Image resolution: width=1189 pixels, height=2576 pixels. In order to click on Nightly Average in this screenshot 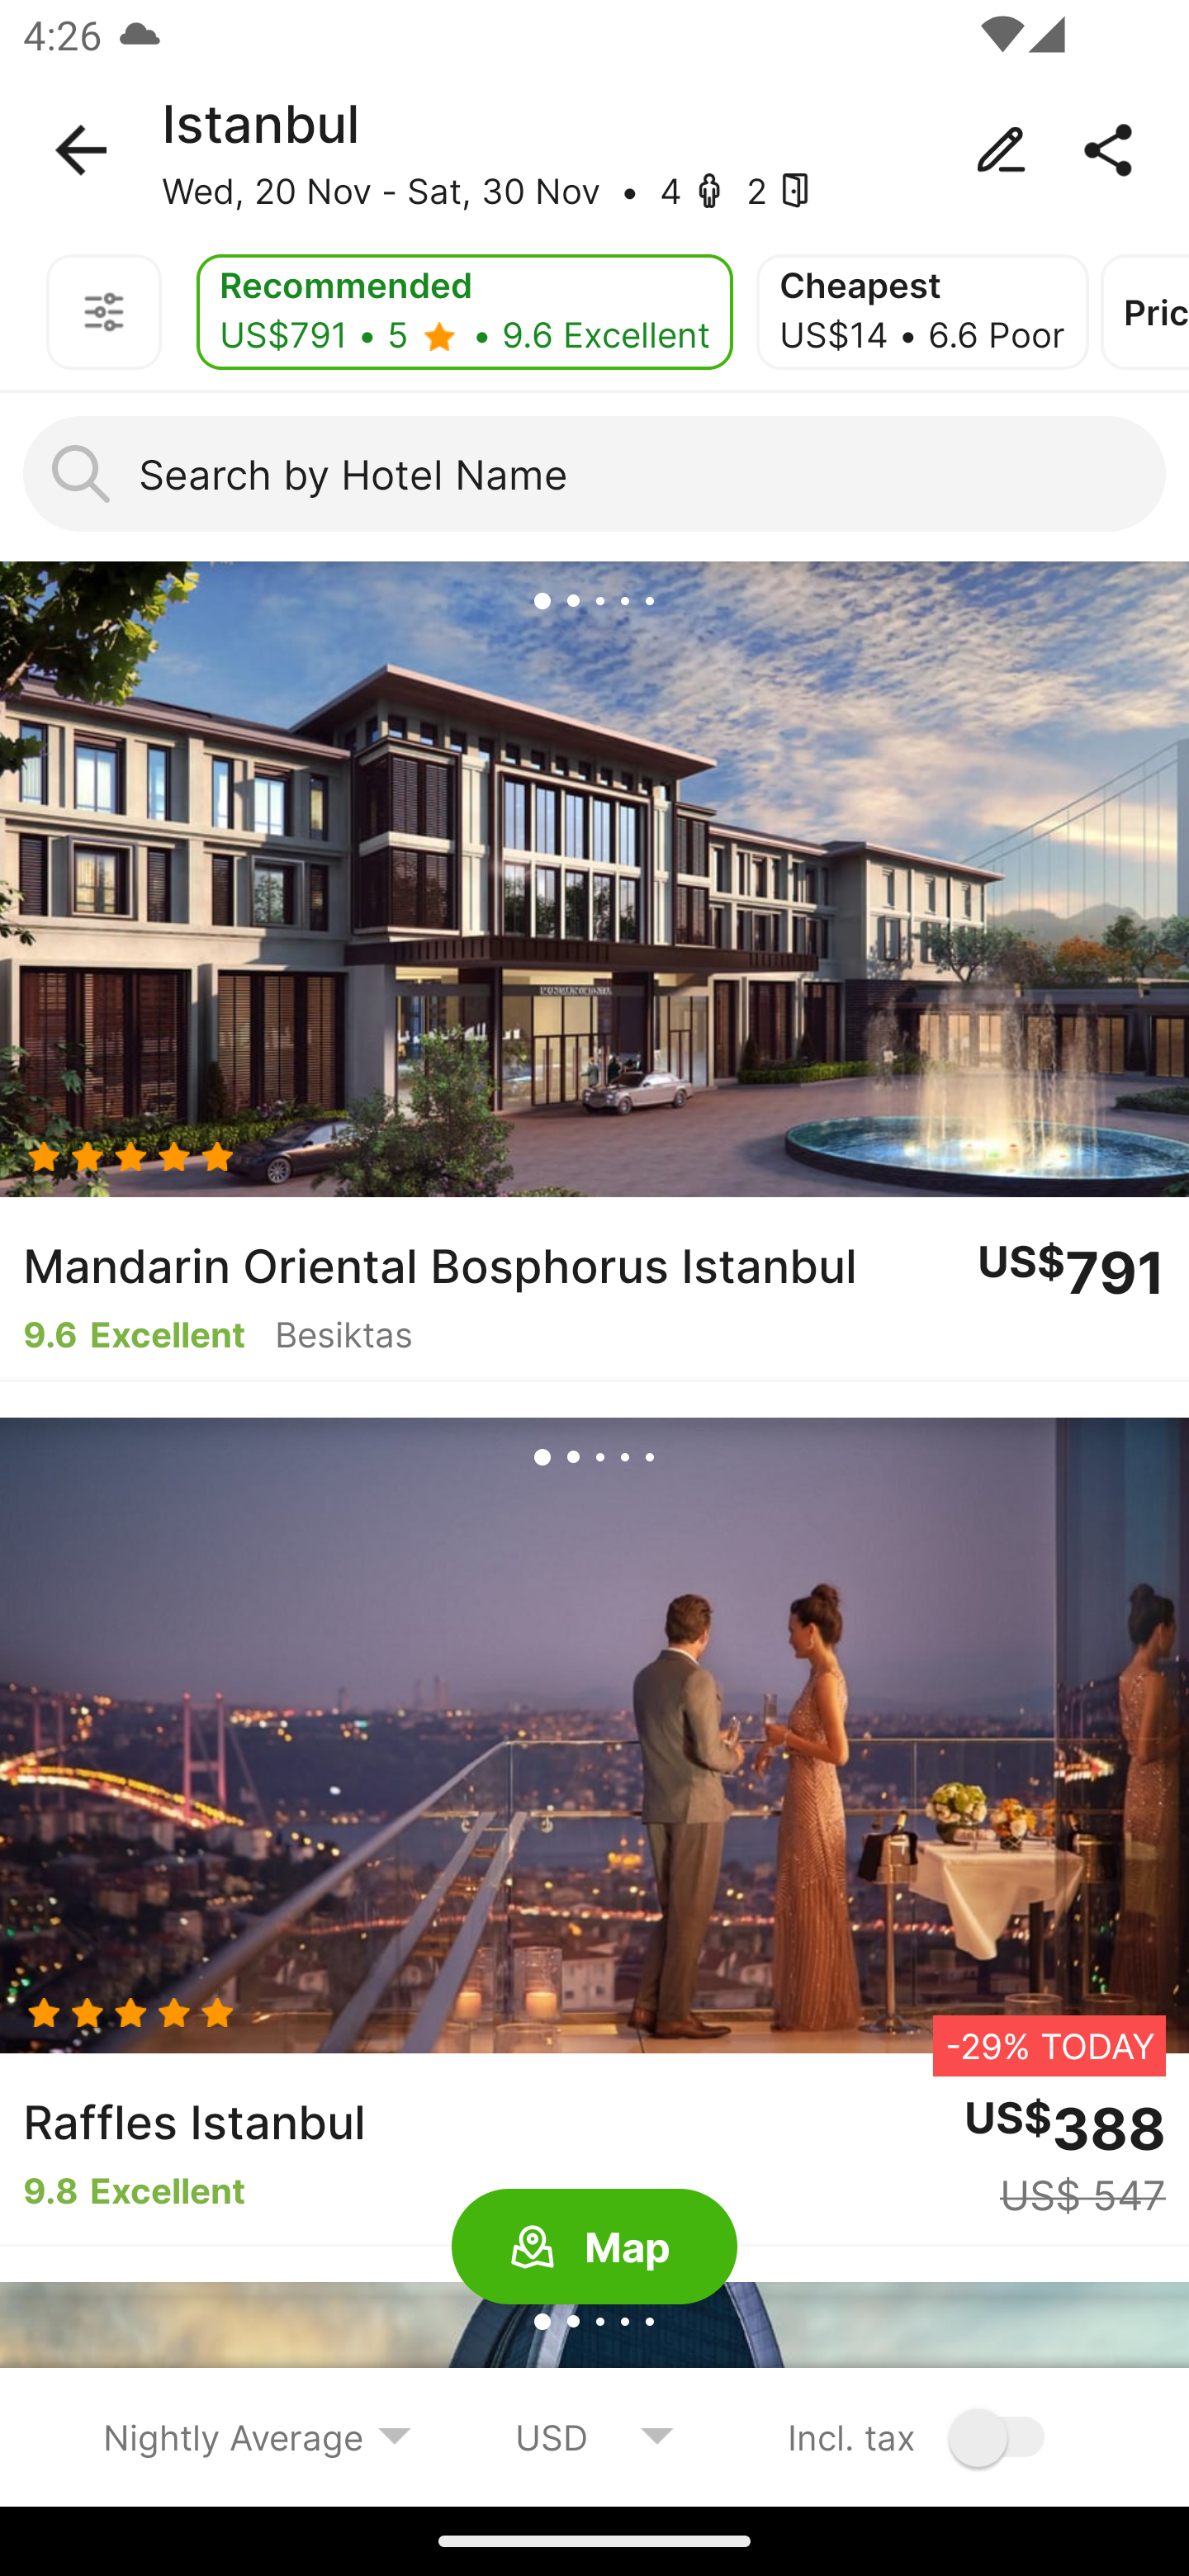, I will do `click(258, 2436)`.